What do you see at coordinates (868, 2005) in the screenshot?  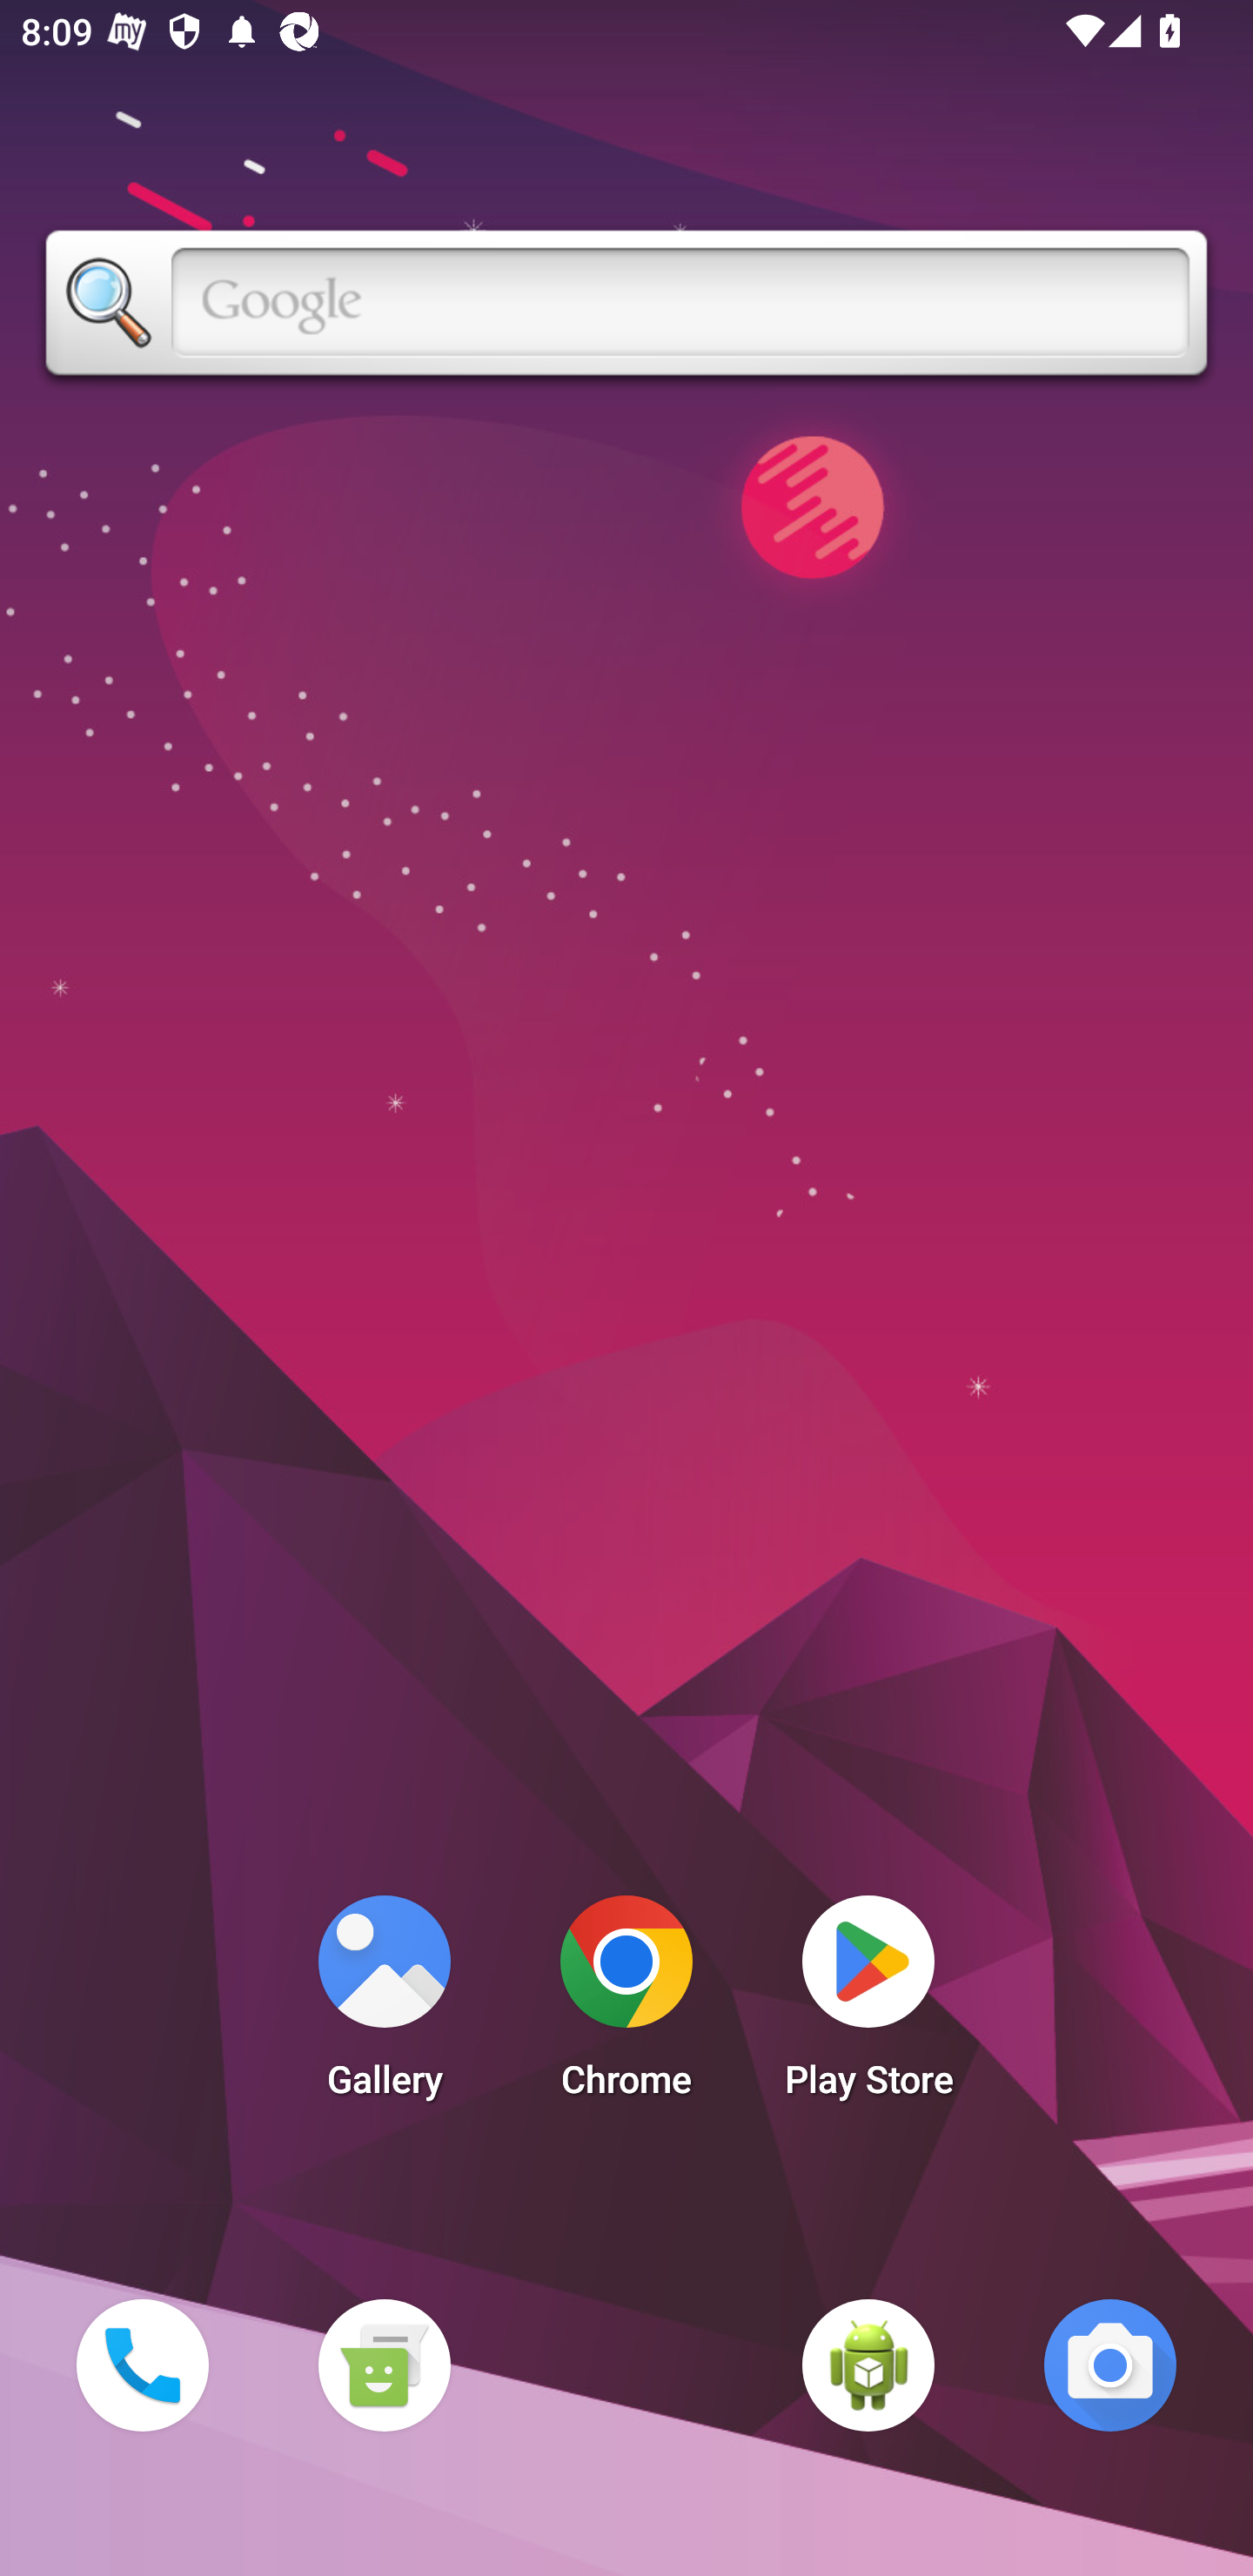 I see `Play Store` at bounding box center [868, 2005].